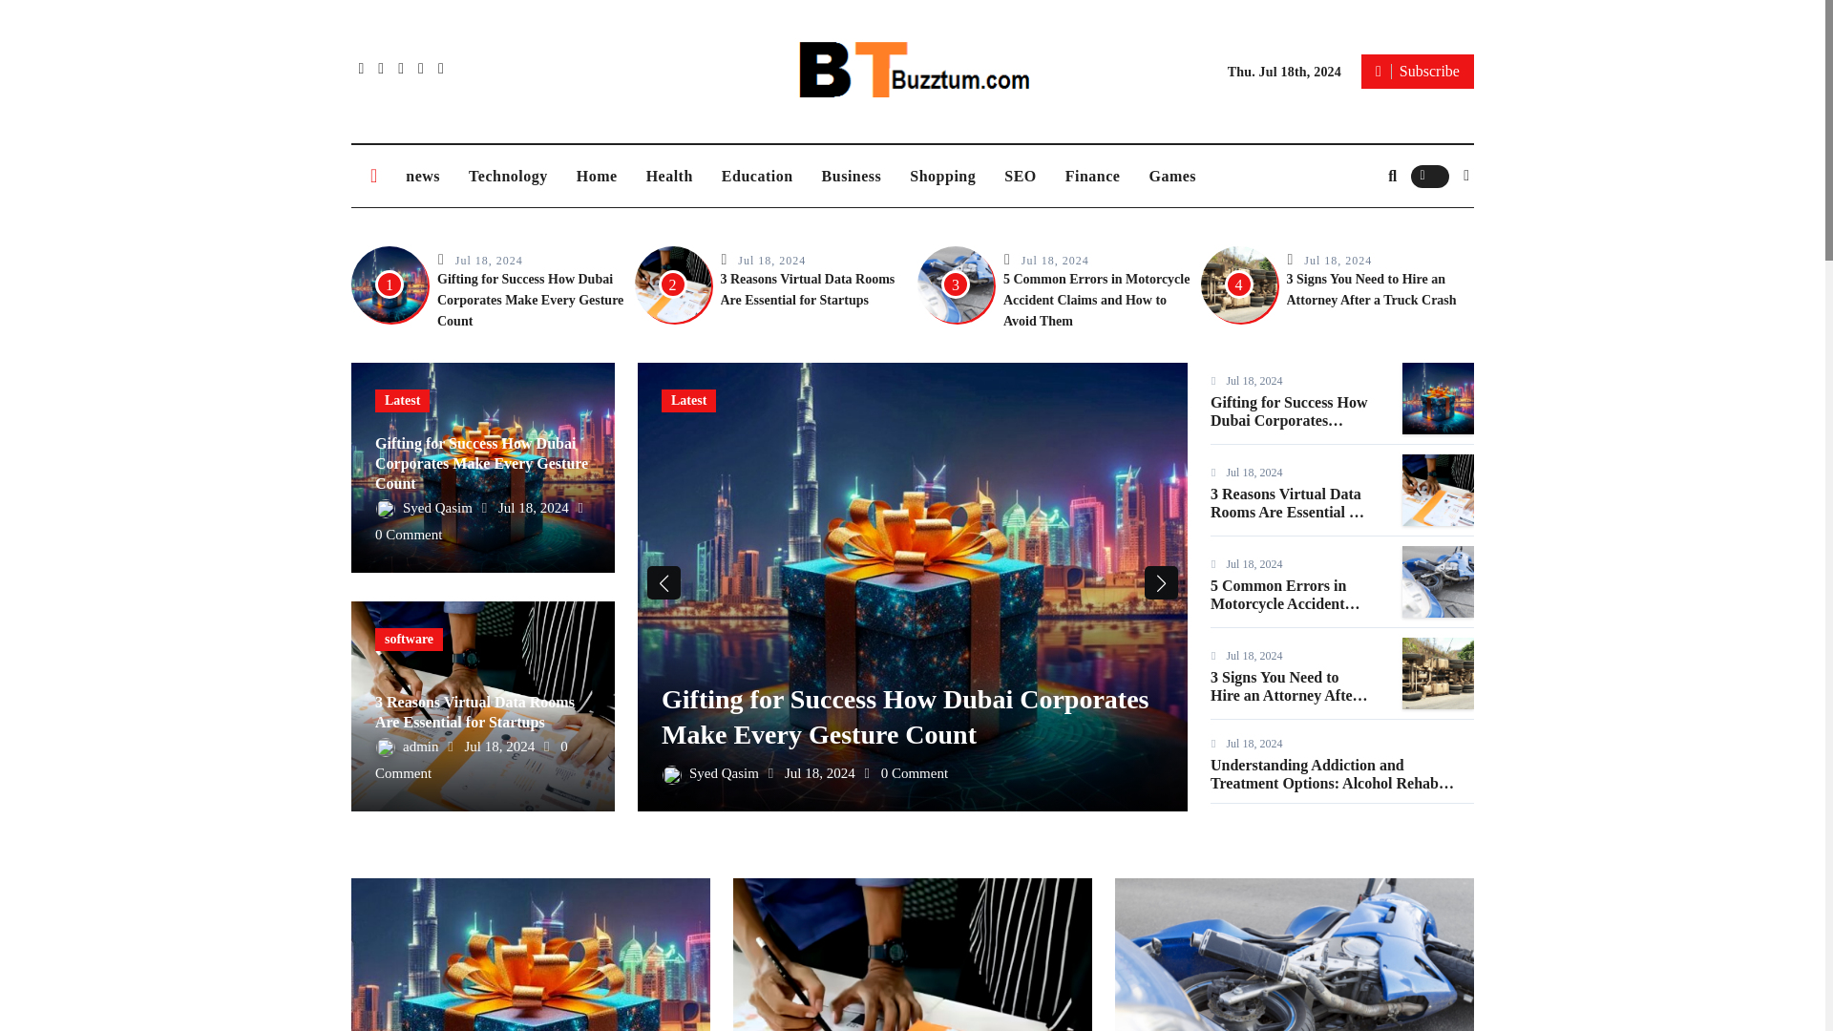  Describe the element at coordinates (423, 176) in the screenshot. I see `news` at that location.